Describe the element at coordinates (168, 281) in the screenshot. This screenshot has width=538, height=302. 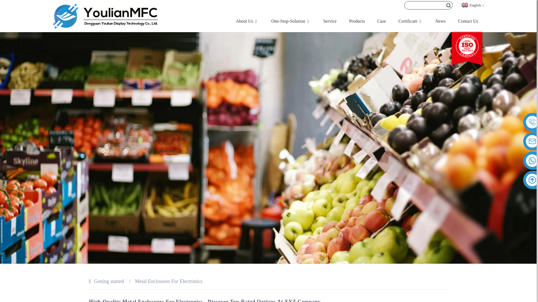
I see `Metal Enclosures For Electronics` at that location.